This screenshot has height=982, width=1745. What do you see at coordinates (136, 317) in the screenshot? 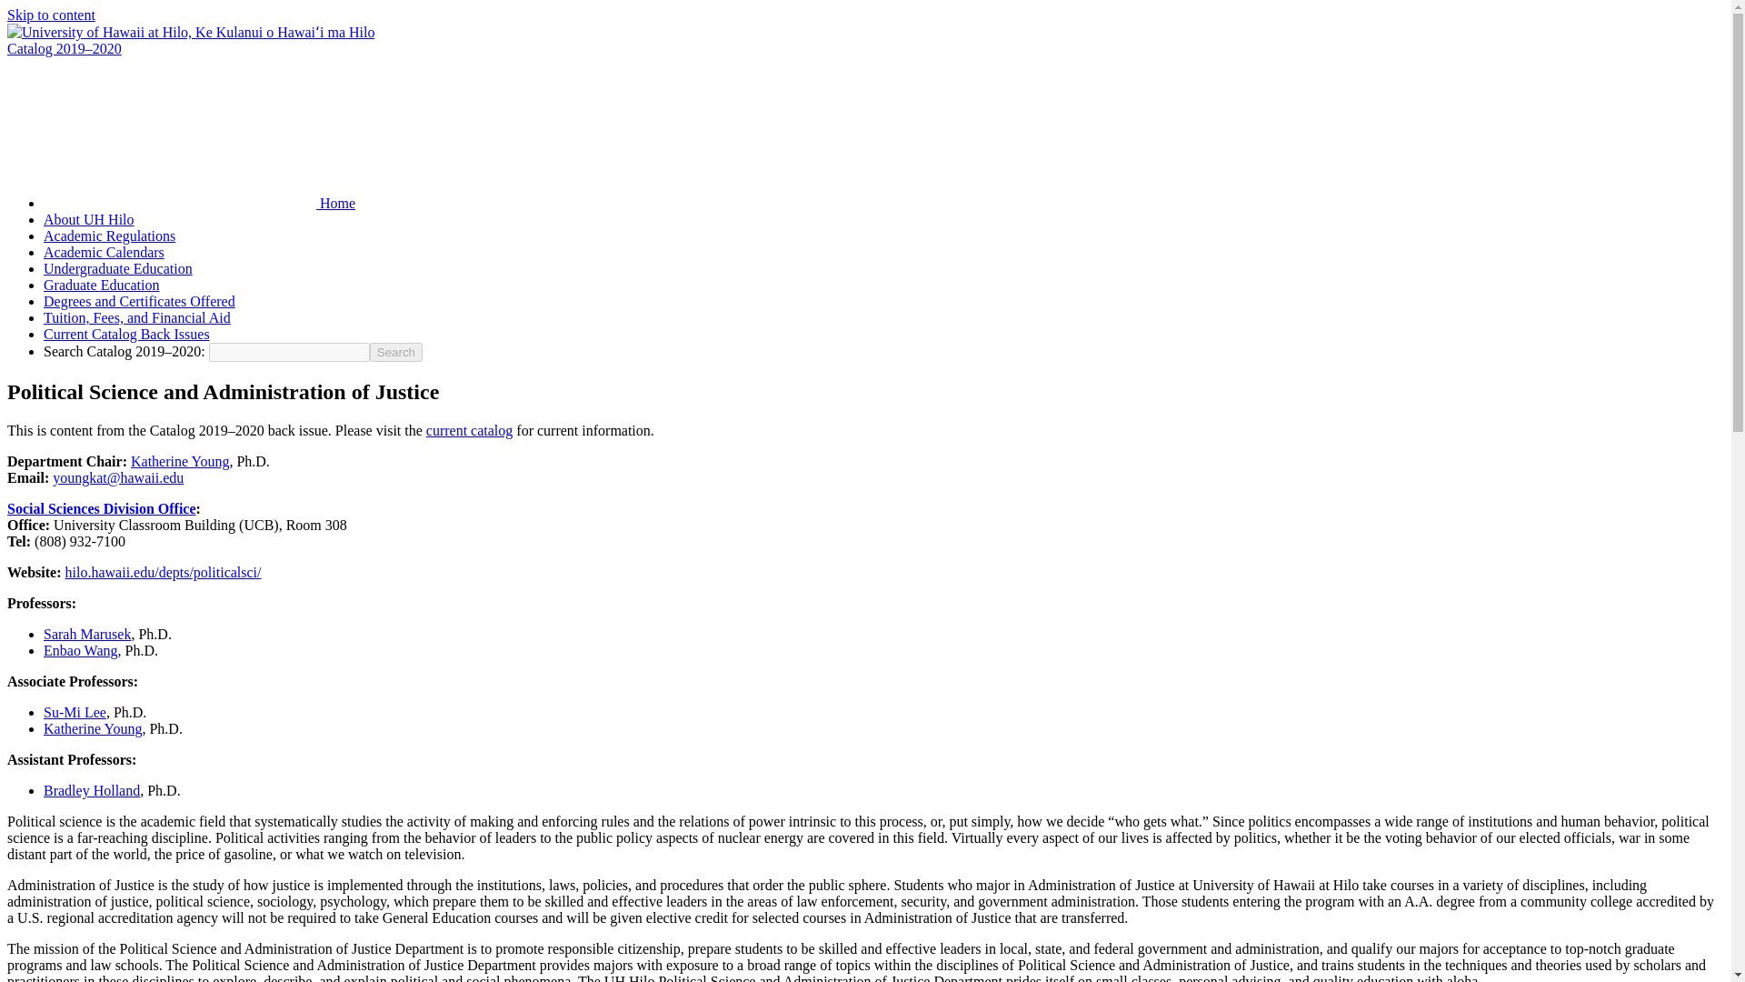
I see `Tuition, Fees, and Financial Aid` at bounding box center [136, 317].